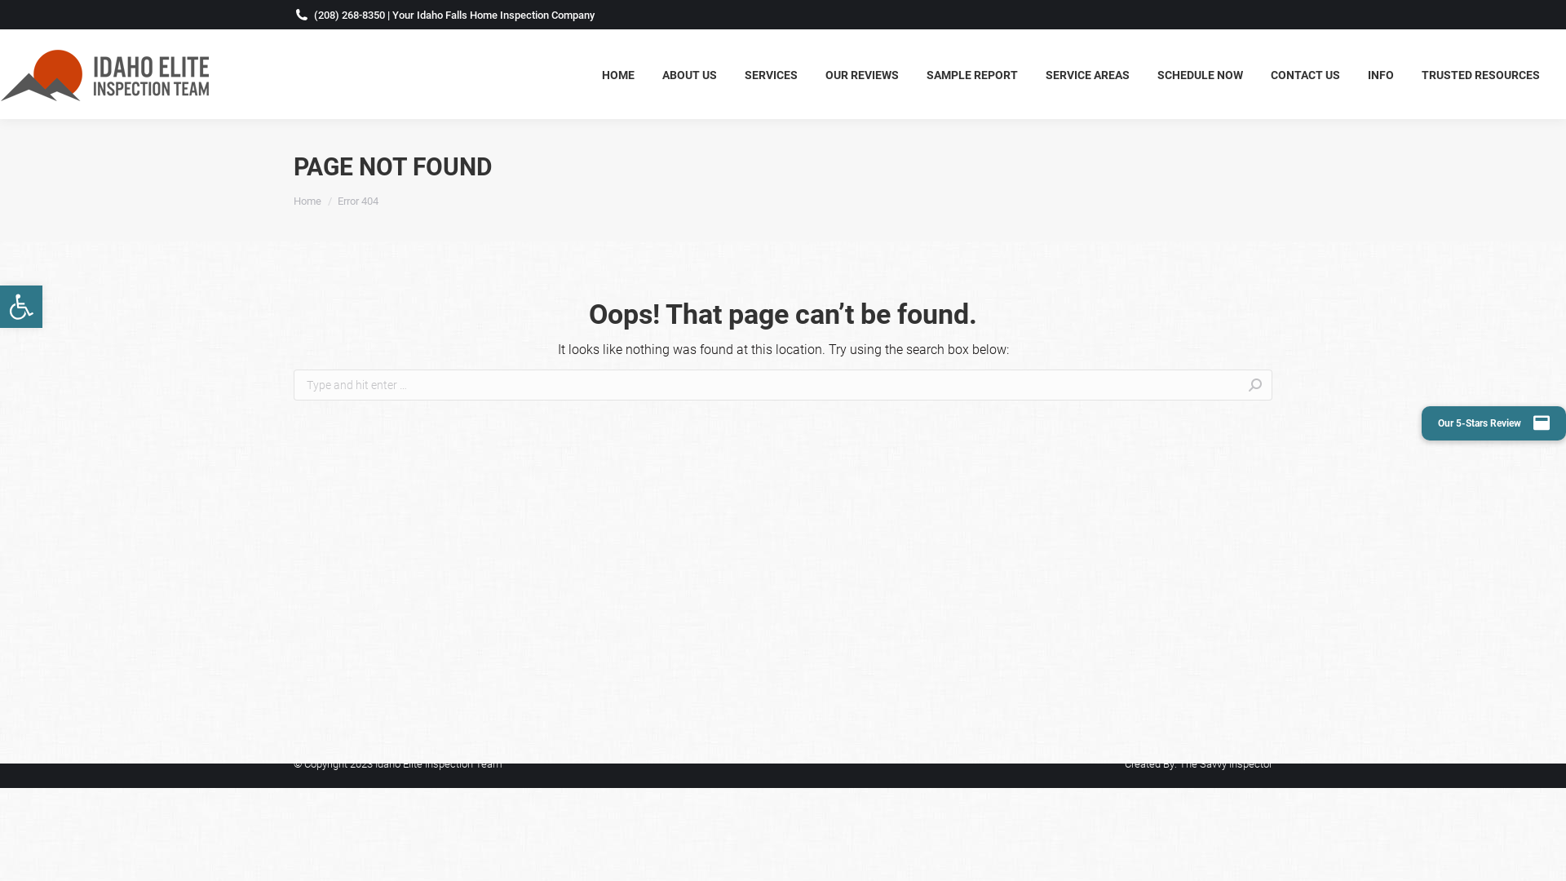  Describe the element at coordinates (21, 307) in the screenshot. I see `Open toolbar
Accessibility Tools` at that location.